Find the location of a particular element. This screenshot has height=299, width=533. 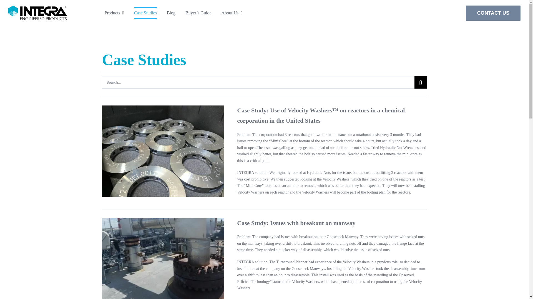

BlackHawk Hydraulic Nuts is located at coordinates (163, 259).